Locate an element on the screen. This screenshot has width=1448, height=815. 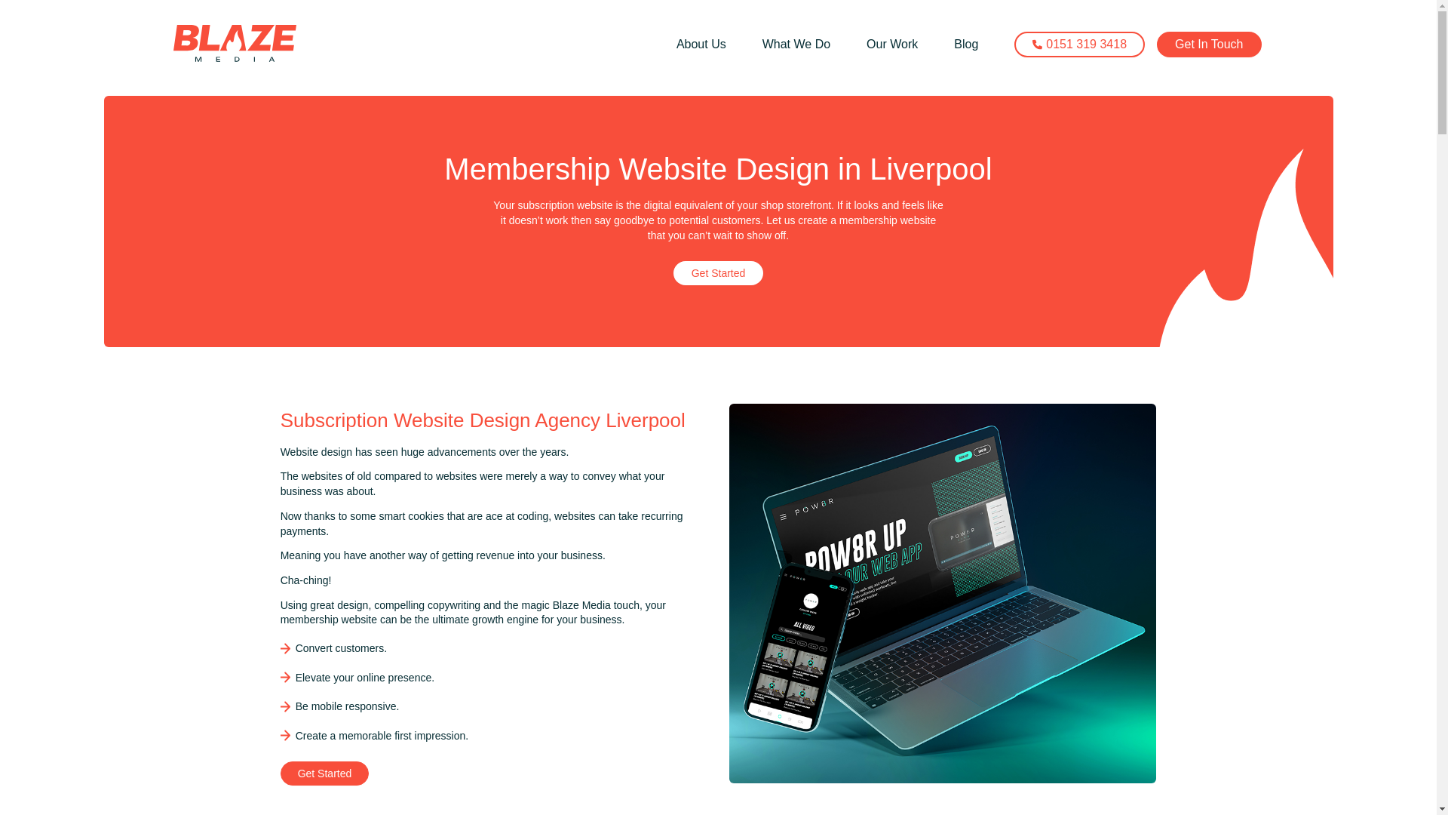
Blog is located at coordinates (966, 44).